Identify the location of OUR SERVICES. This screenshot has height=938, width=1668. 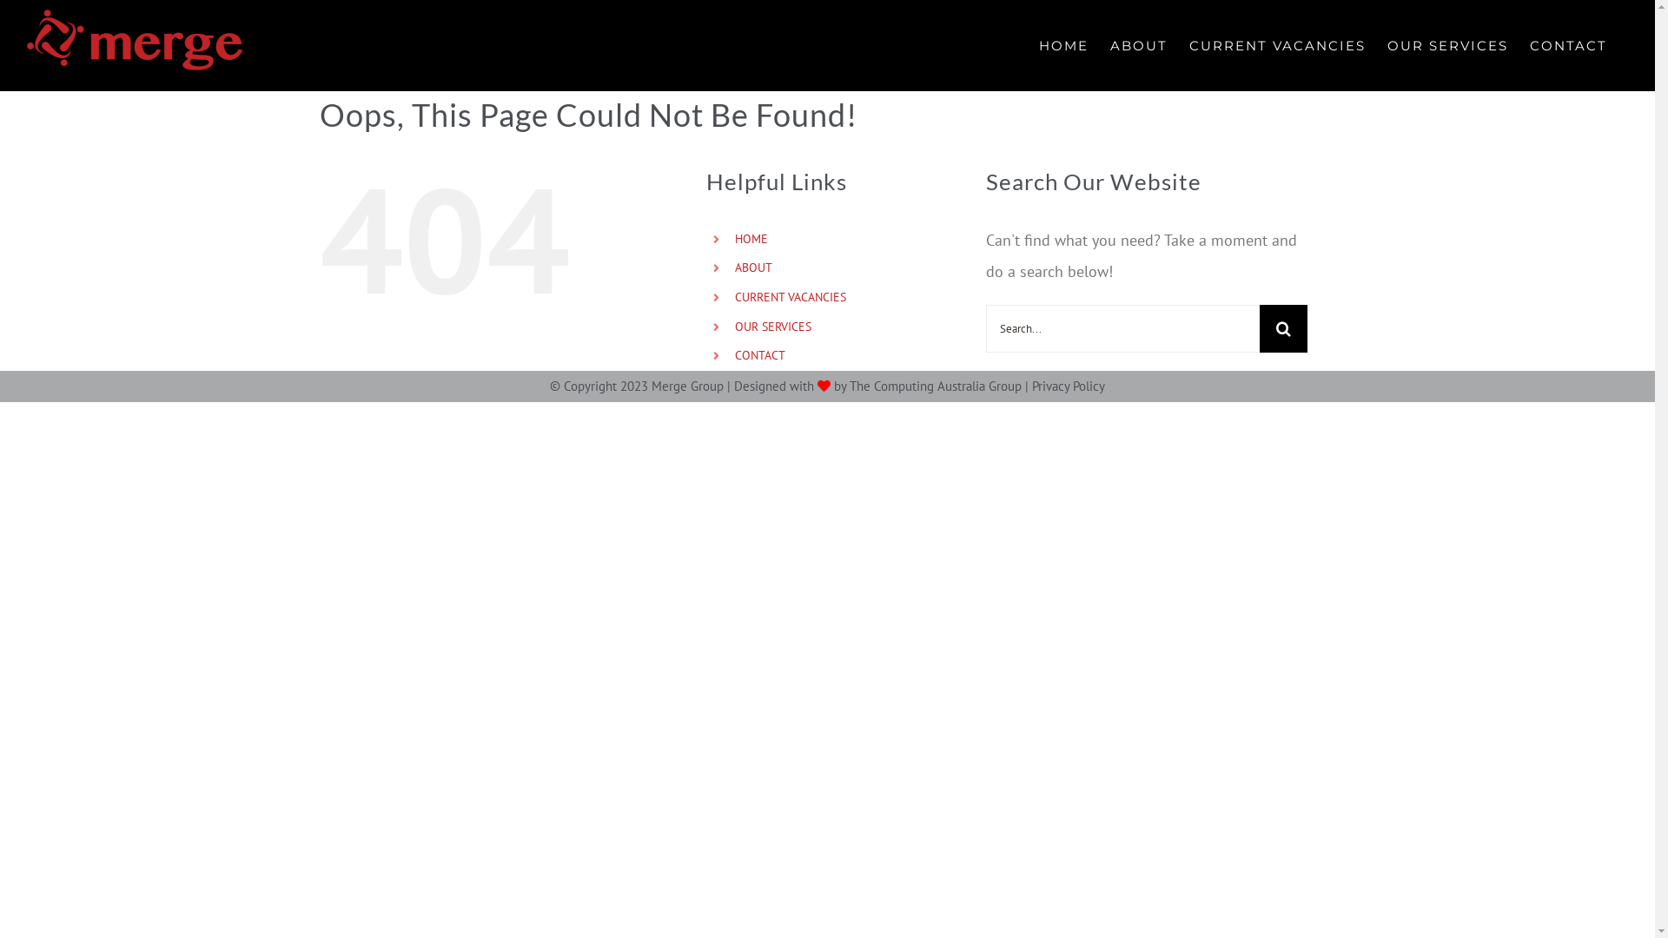
(773, 327).